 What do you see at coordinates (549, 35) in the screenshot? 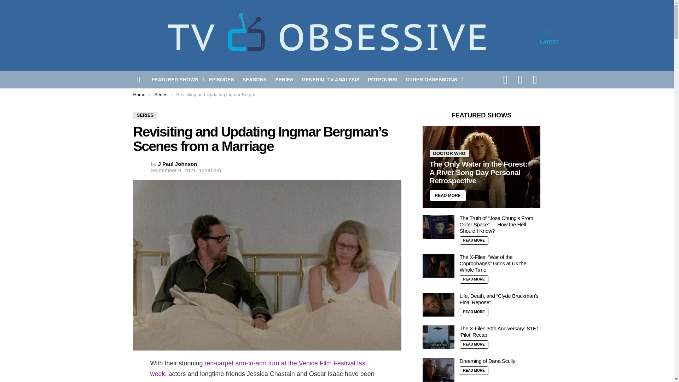
I see `LATEST` at bounding box center [549, 35].